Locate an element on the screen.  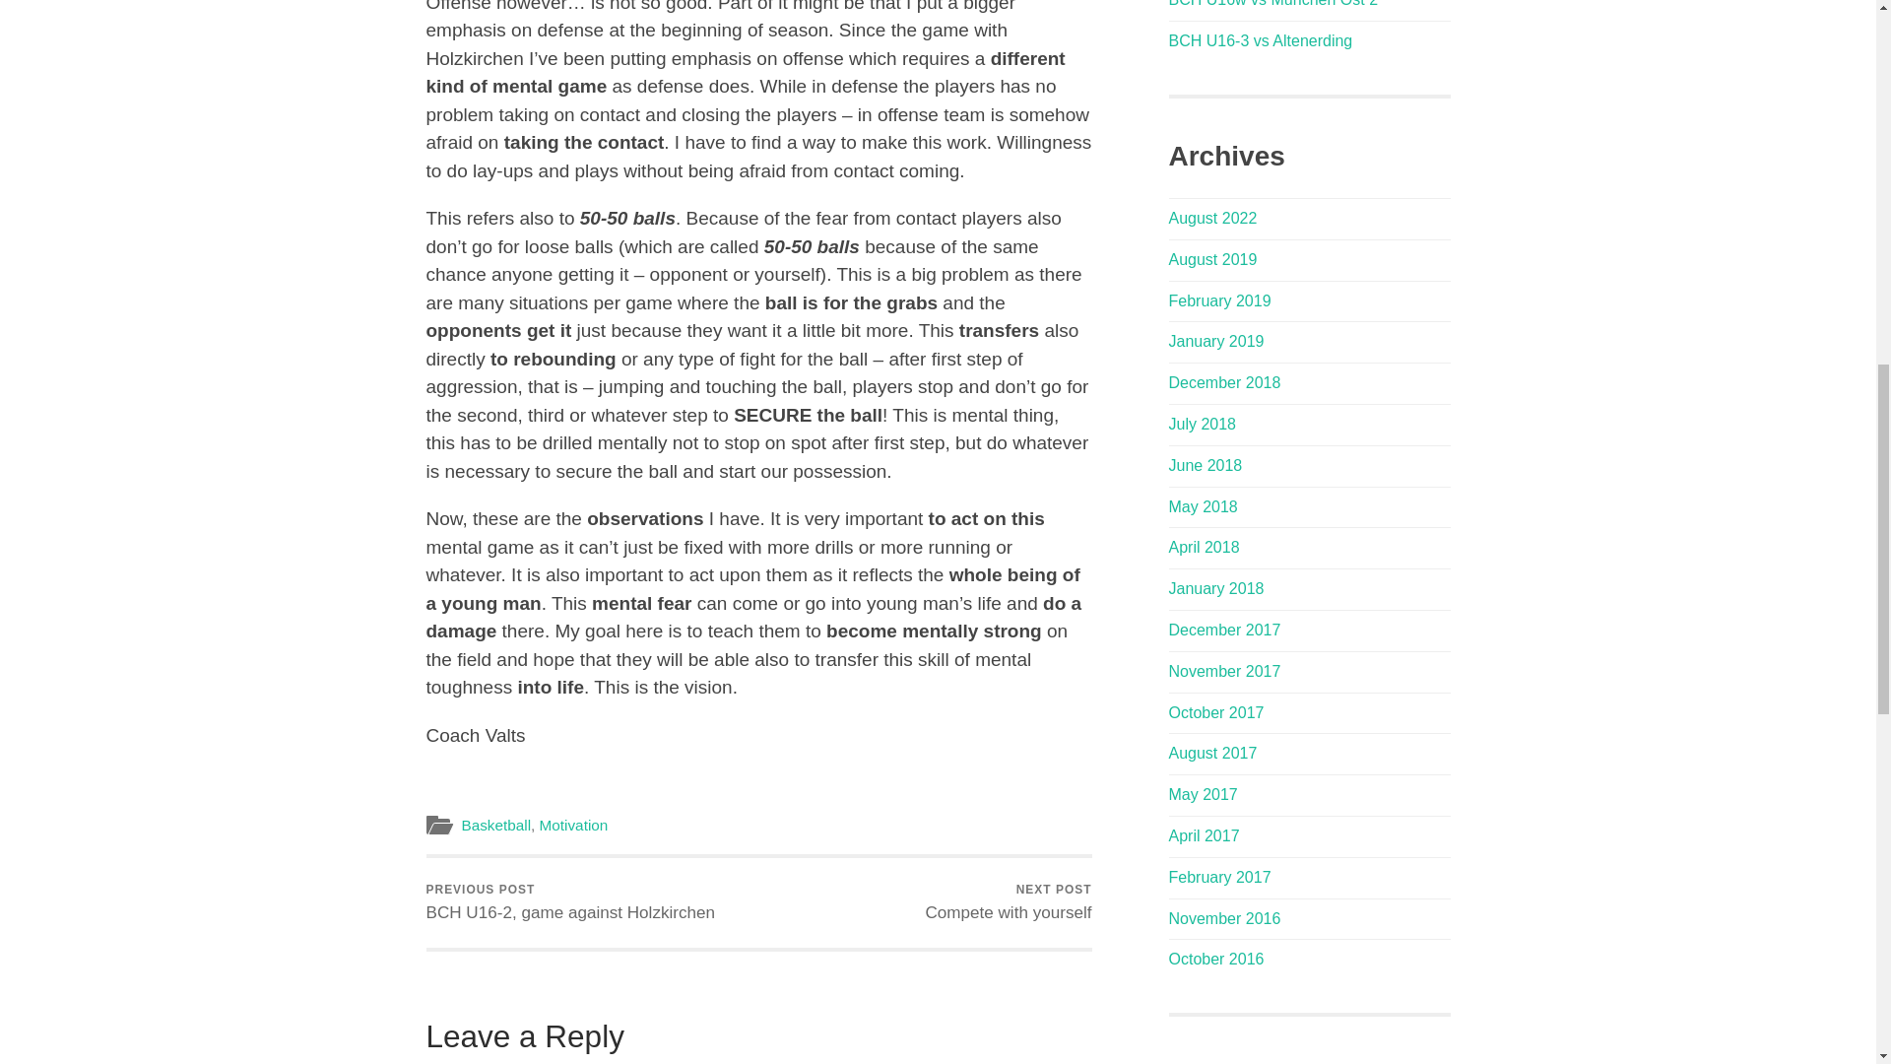
August 2019 is located at coordinates (496, 825).